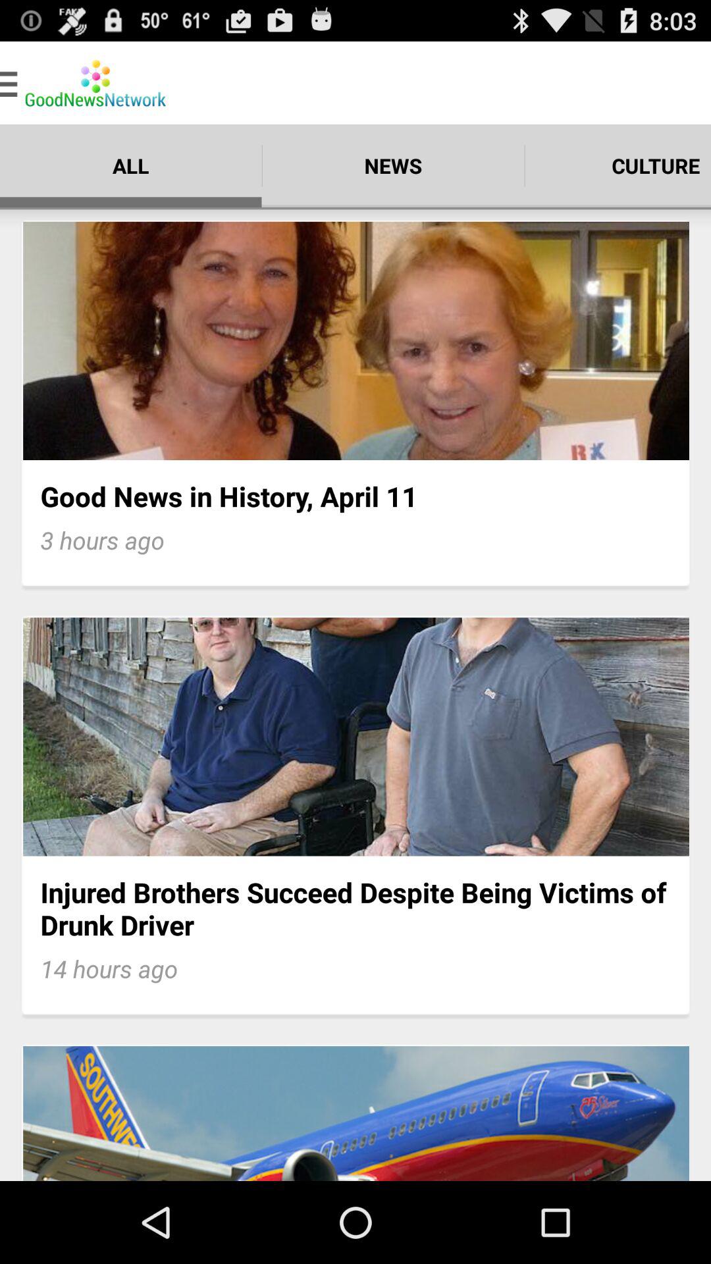  I want to click on select 2nd image which is below 3 hours ago on the page, so click(355, 737).